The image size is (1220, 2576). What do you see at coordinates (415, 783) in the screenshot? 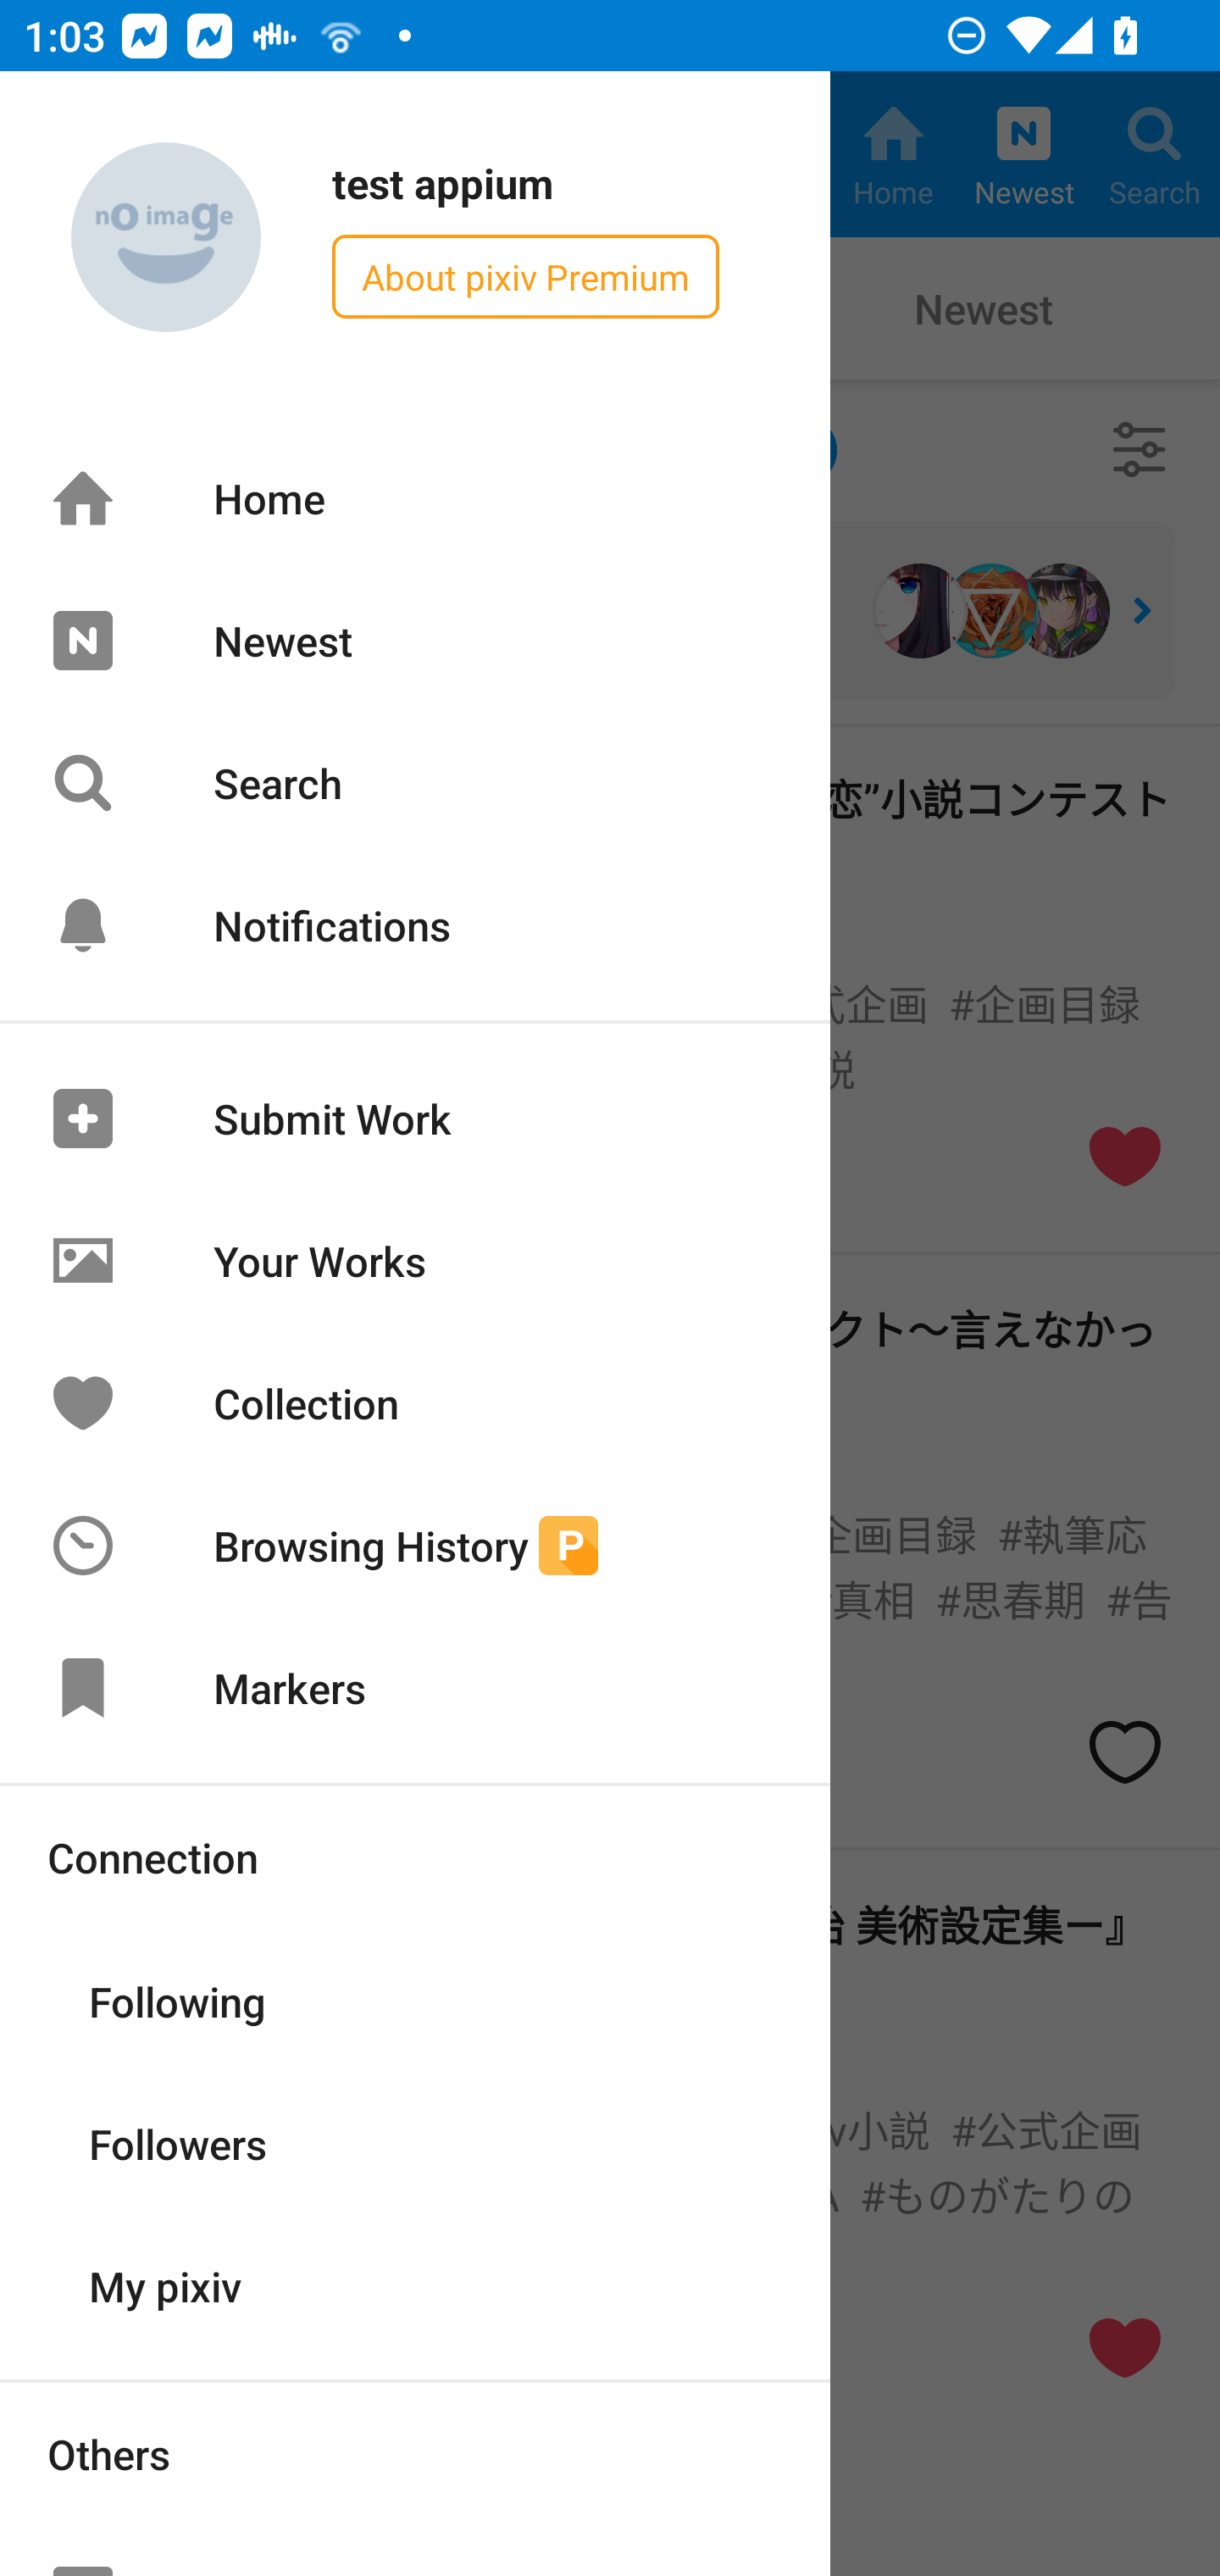
I see `Search` at bounding box center [415, 783].